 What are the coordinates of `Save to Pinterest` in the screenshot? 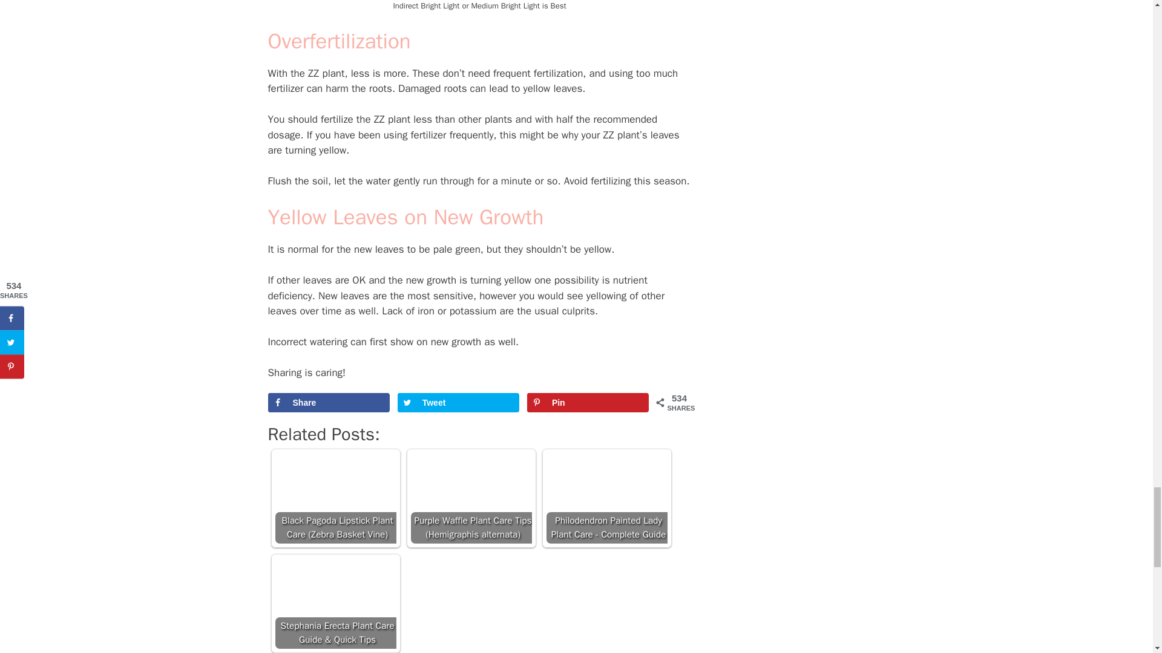 It's located at (588, 403).